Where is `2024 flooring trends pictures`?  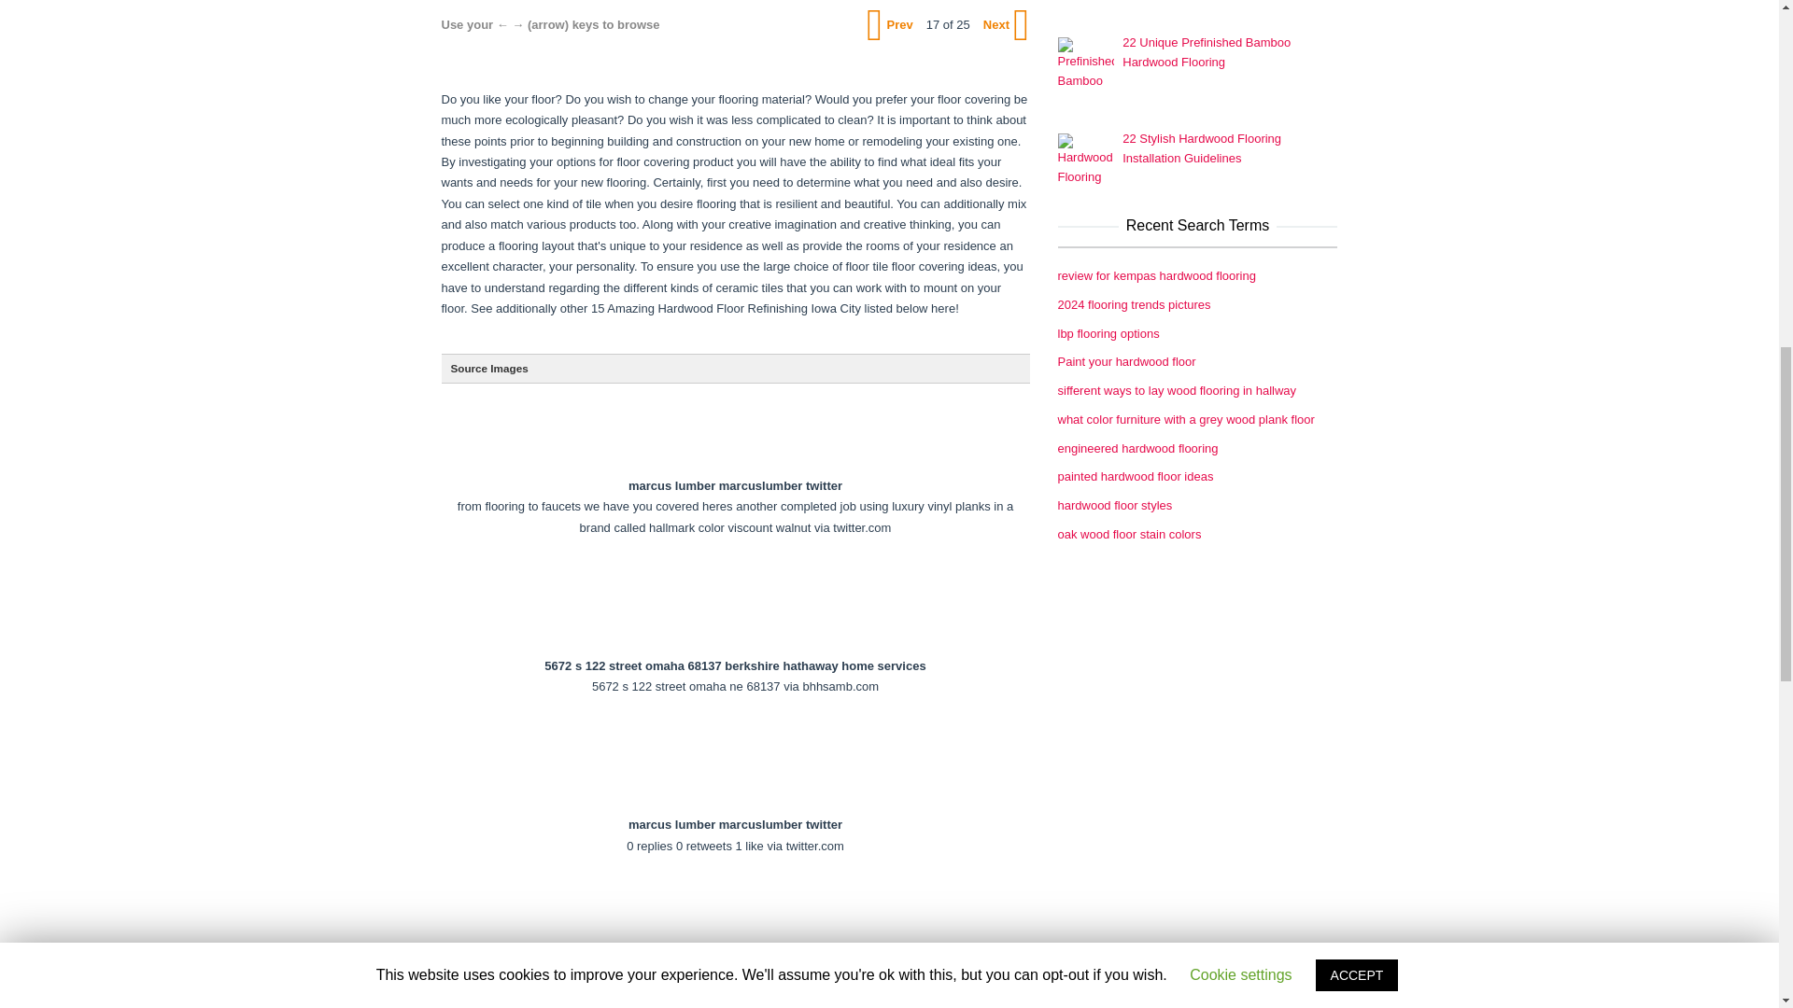
2024 flooring trends pictures is located at coordinates (1134, 304).